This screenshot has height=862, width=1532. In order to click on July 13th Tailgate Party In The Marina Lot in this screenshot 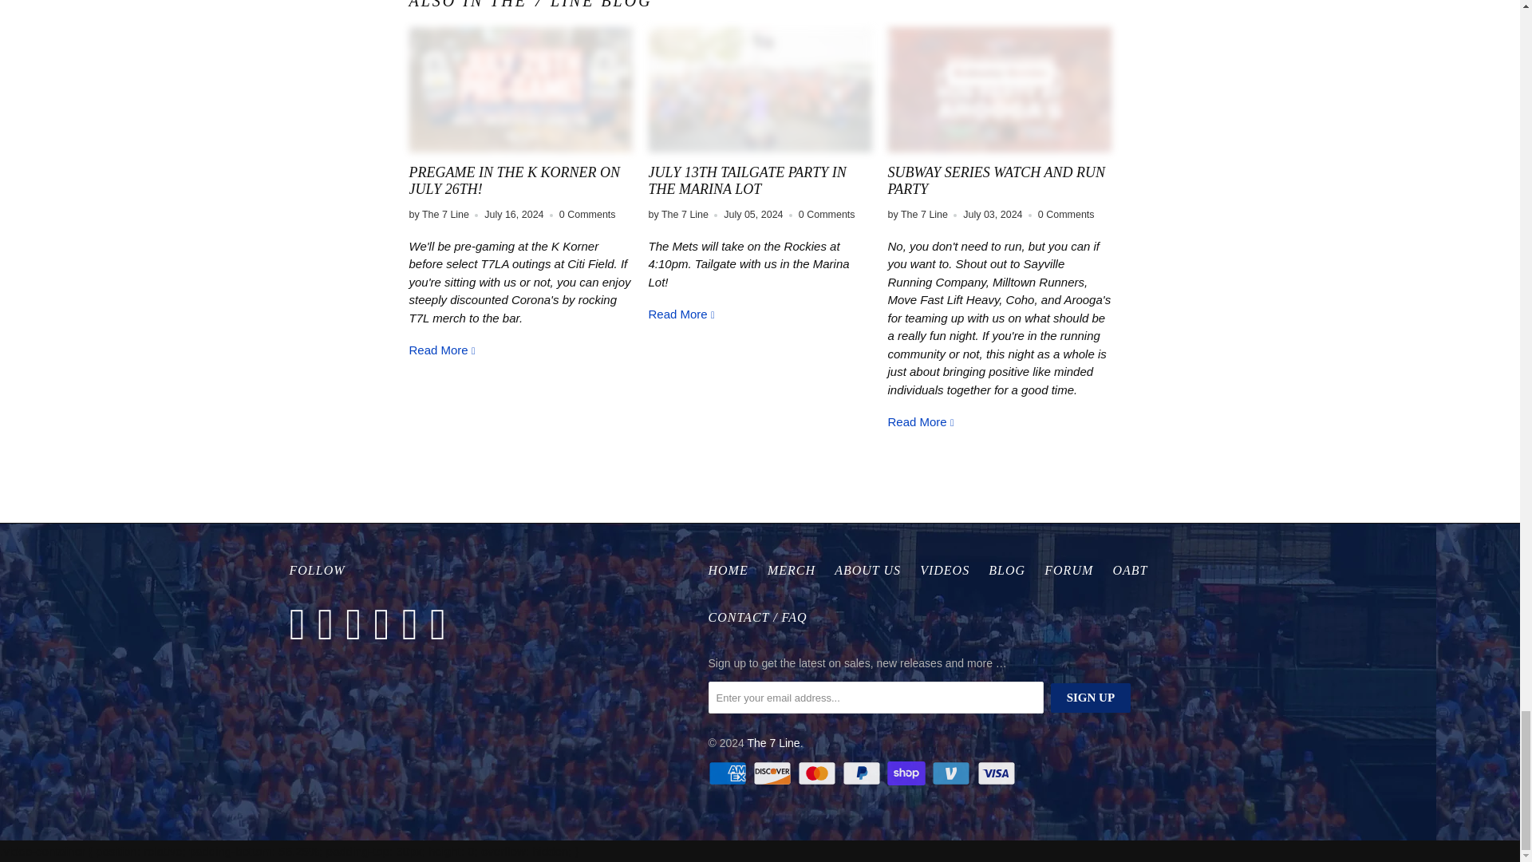, I will do `click(760, 89)`.